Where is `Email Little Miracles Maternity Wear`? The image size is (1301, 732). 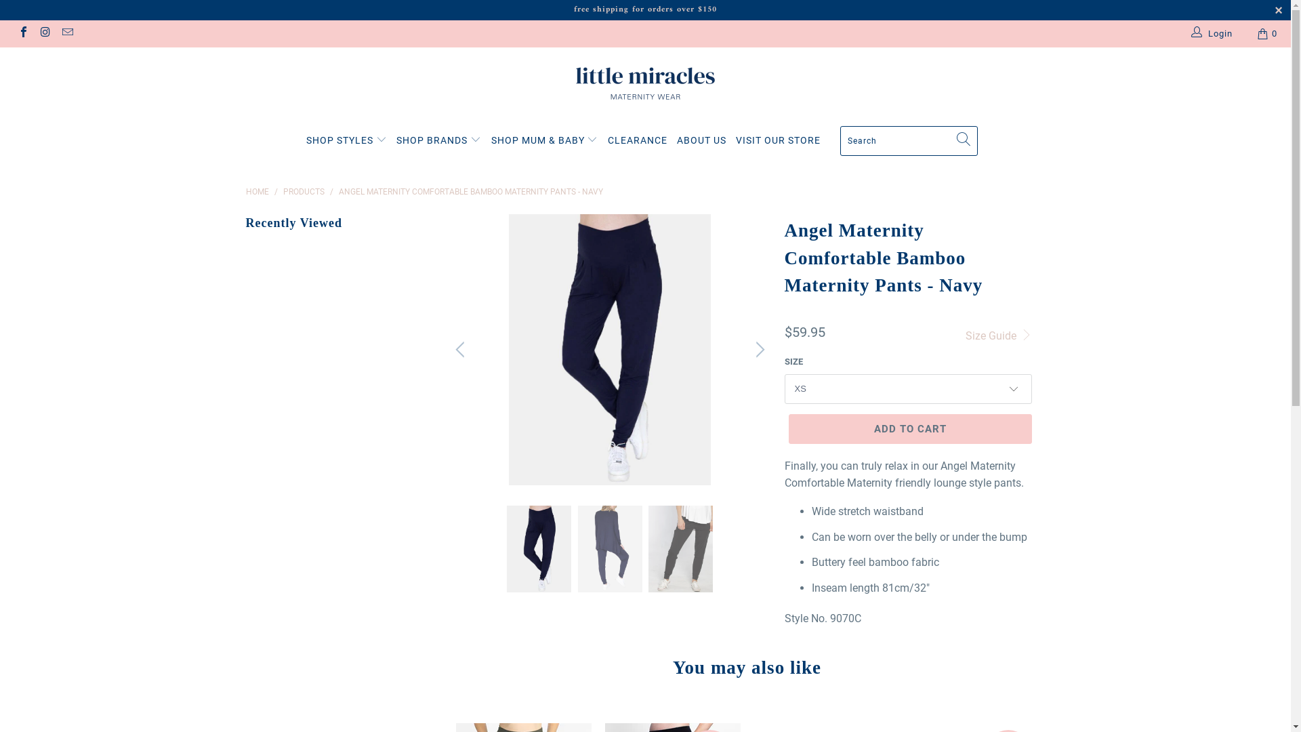 Email Little Miracles Maternity Wear is located at coordinates (67, 34).